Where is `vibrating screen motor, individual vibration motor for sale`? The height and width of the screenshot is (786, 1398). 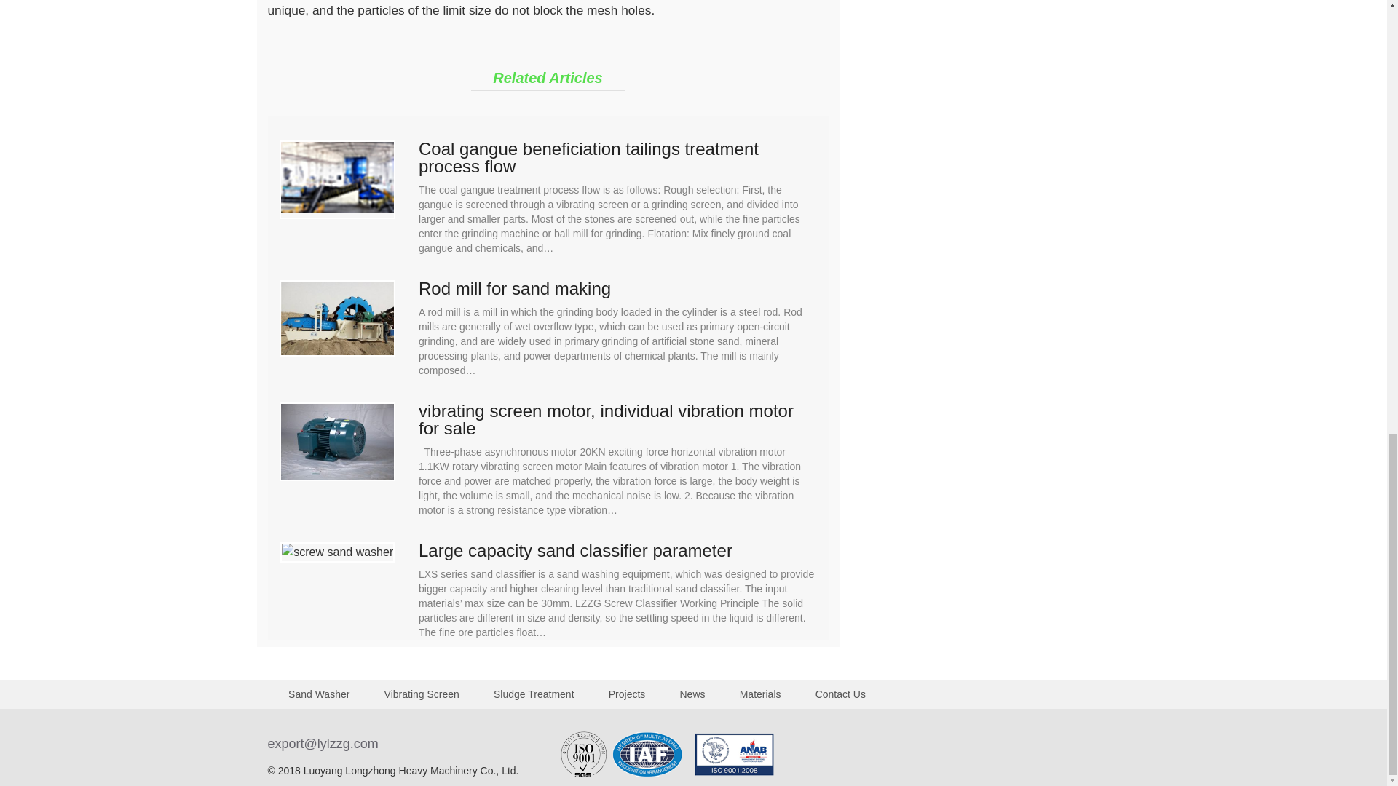
vibrating screen motor, individual vibration motor for sale is located at coordinates (617, 419).